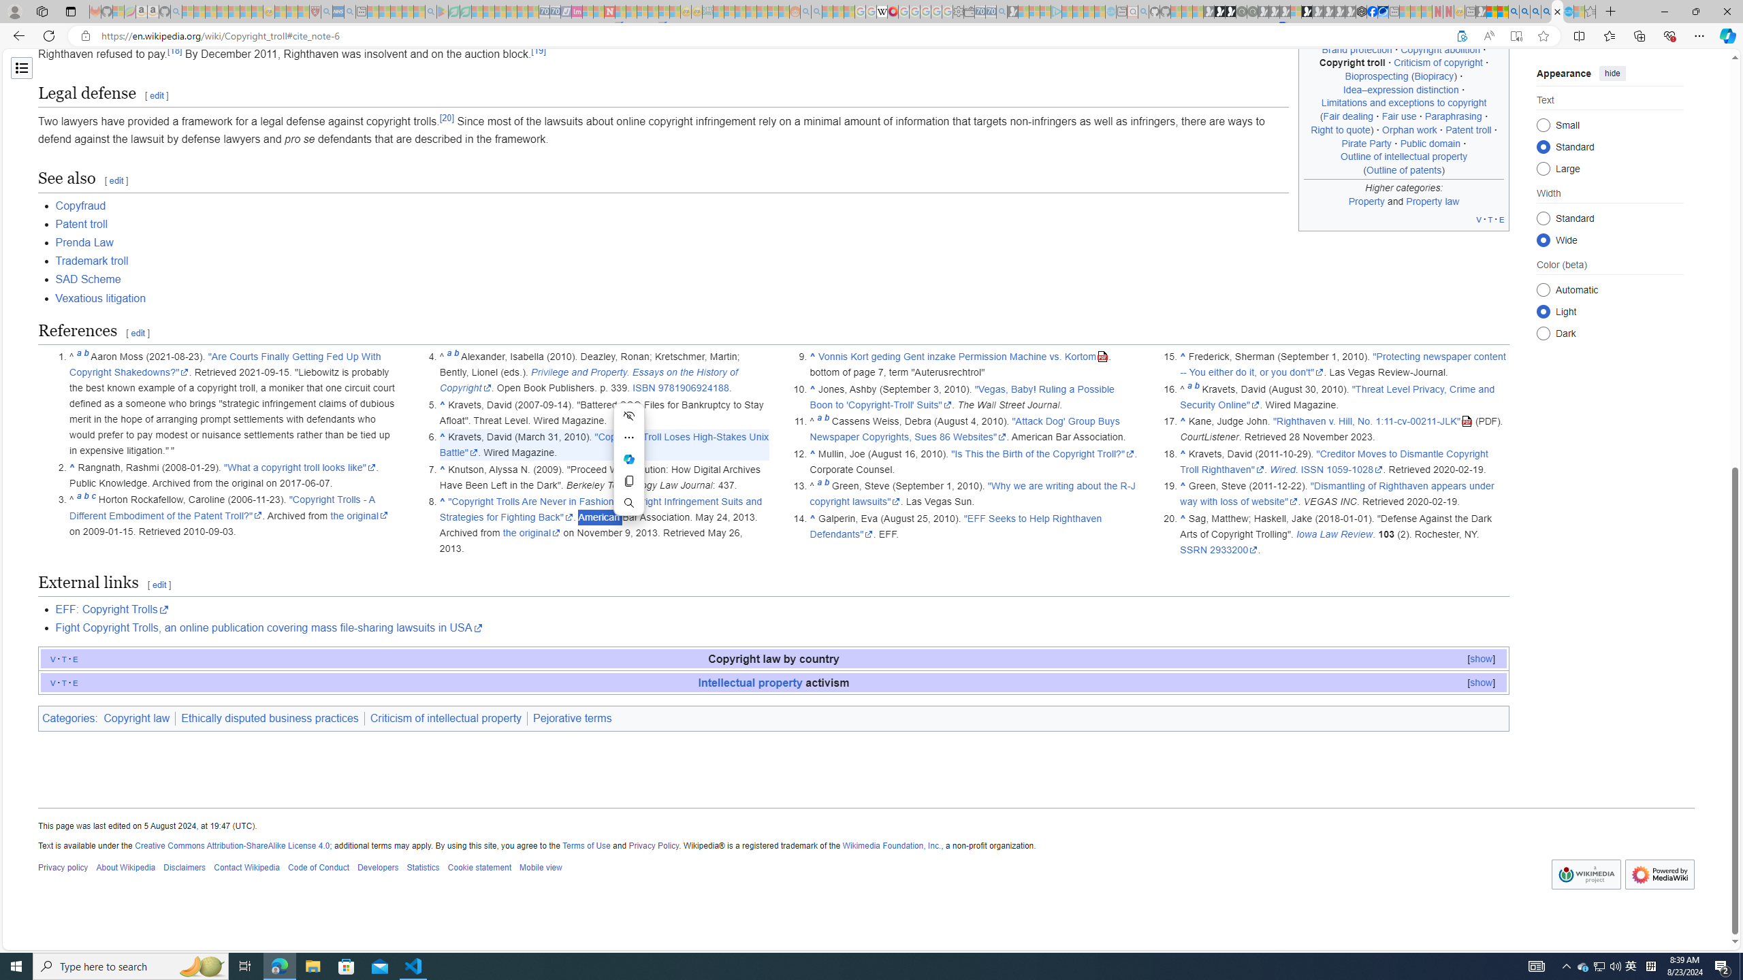  What do you see at coordinates (1404, 157) in the screenshot?
I see `Outline of intellectual property` at bounding box center [1404, 157].